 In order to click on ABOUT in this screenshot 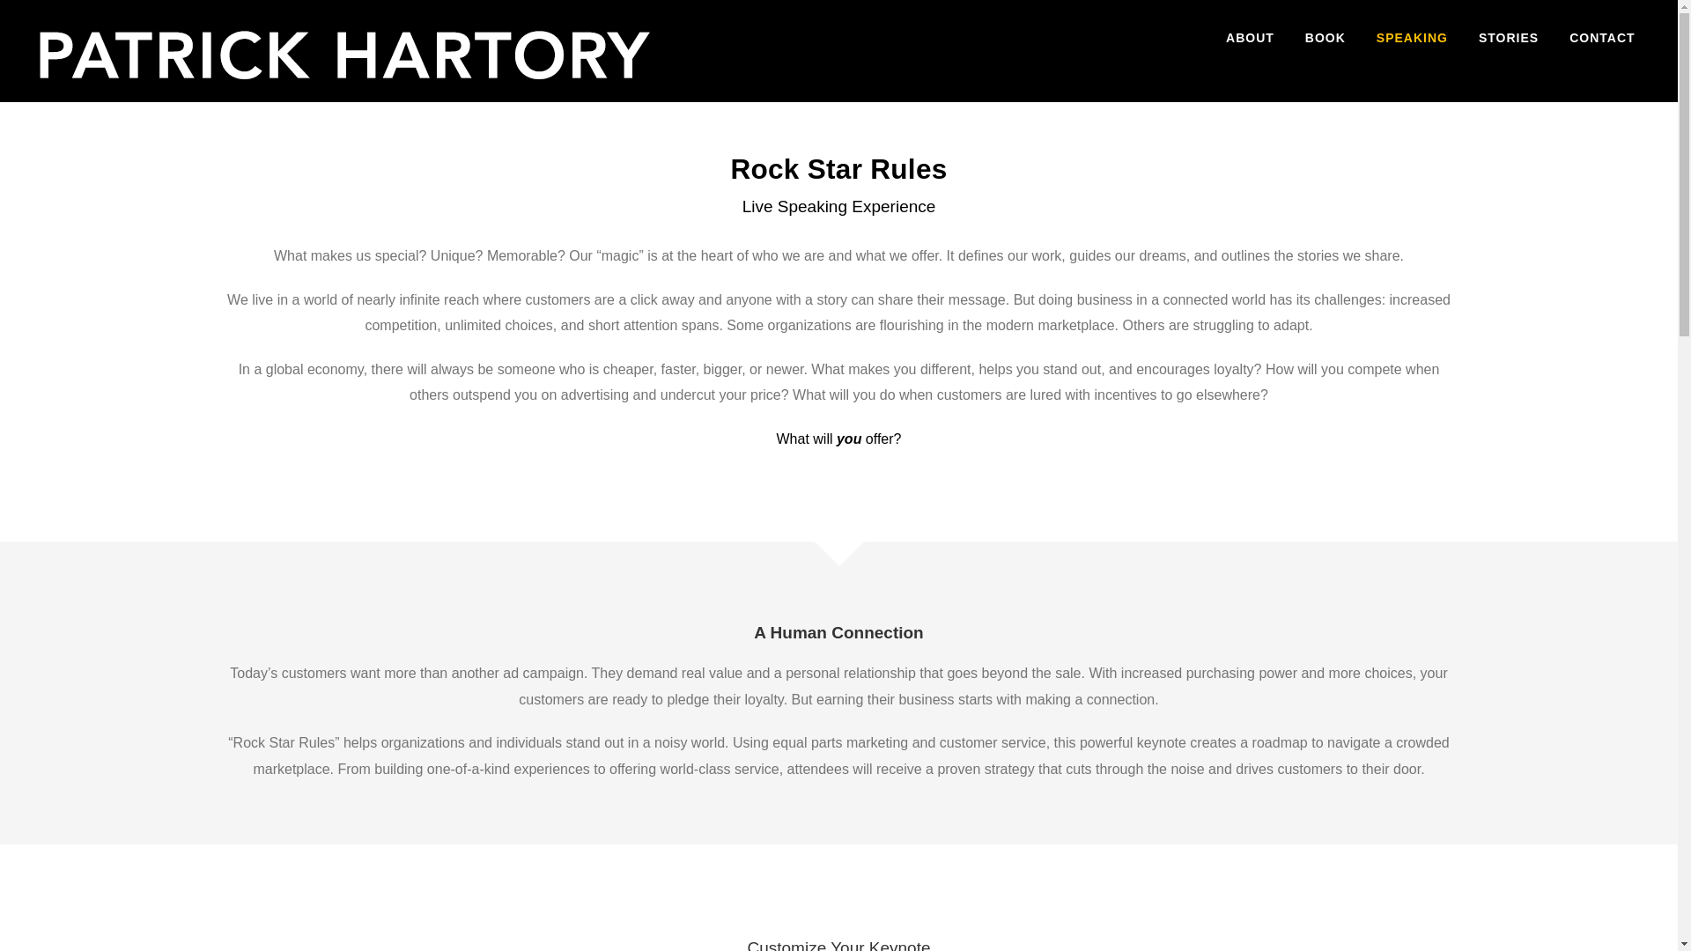, I will do `click(1251, 37)`.